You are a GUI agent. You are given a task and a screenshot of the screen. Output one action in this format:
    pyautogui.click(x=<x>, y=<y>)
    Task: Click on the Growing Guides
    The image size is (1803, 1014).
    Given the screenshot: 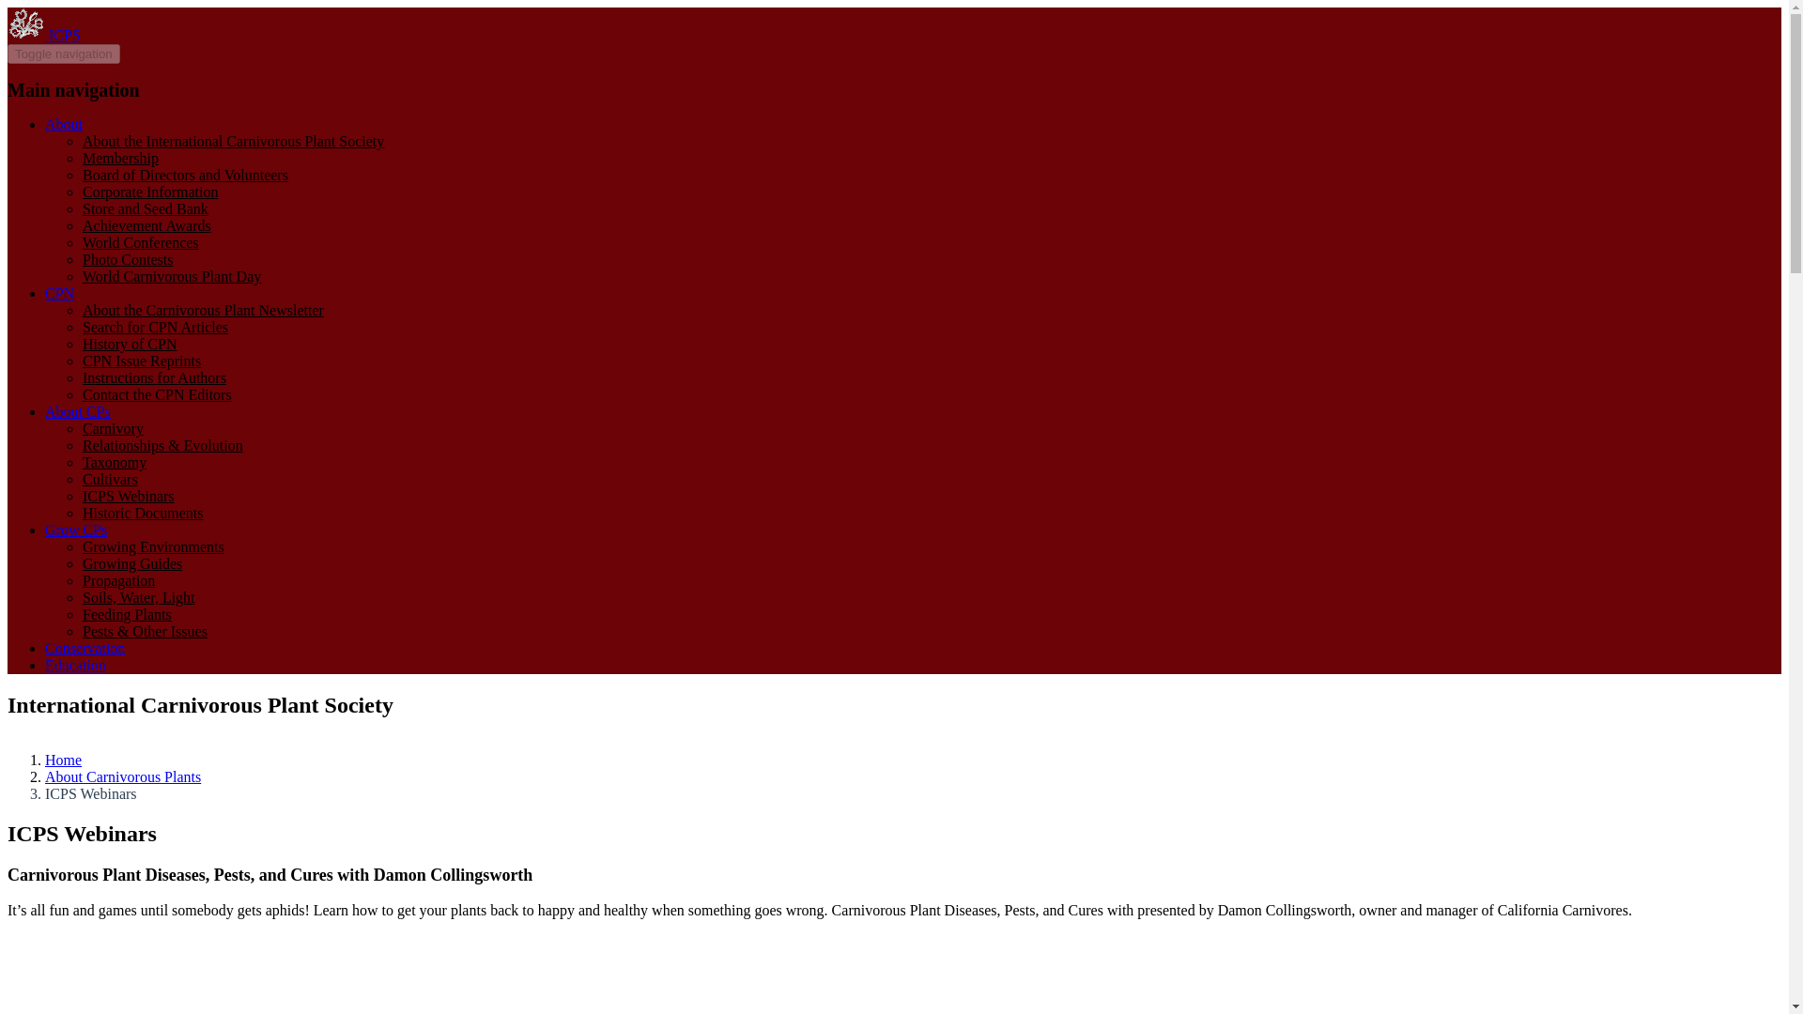 What is the action you would take?
    pyautogui.click(x=131, y=563)
    